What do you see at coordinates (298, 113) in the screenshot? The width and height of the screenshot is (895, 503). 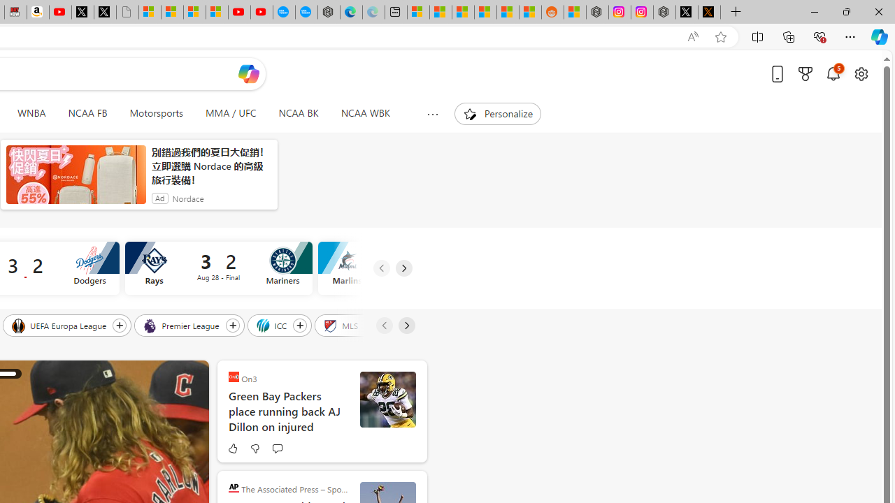 I see `NCAA BK` at bounding box center [298, 113].